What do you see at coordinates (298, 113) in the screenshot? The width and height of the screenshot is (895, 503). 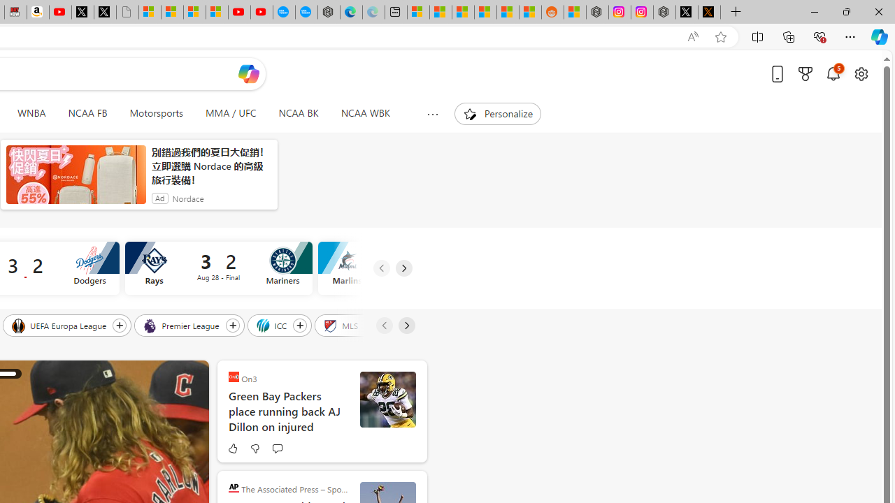 I see `NCAA BK` at bounding box center [298, 113].